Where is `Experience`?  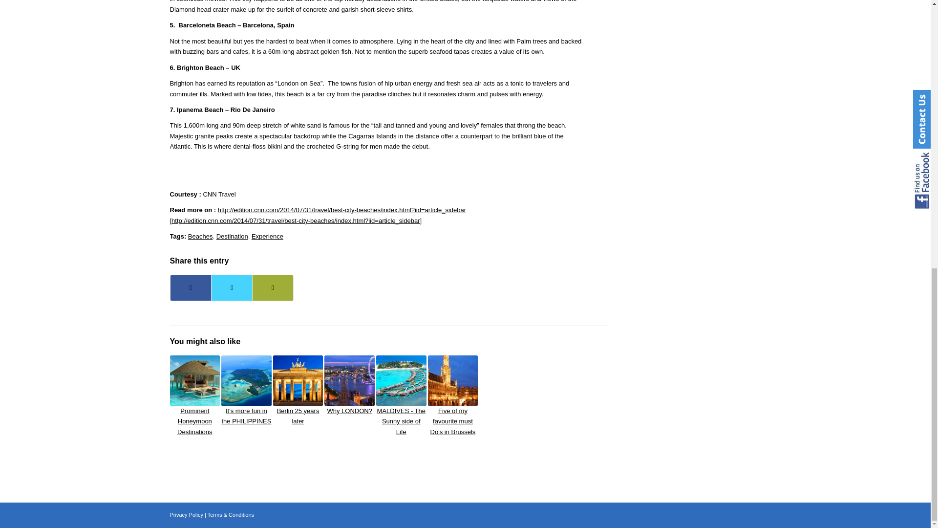
Experience is located at coordinates (267, 237).